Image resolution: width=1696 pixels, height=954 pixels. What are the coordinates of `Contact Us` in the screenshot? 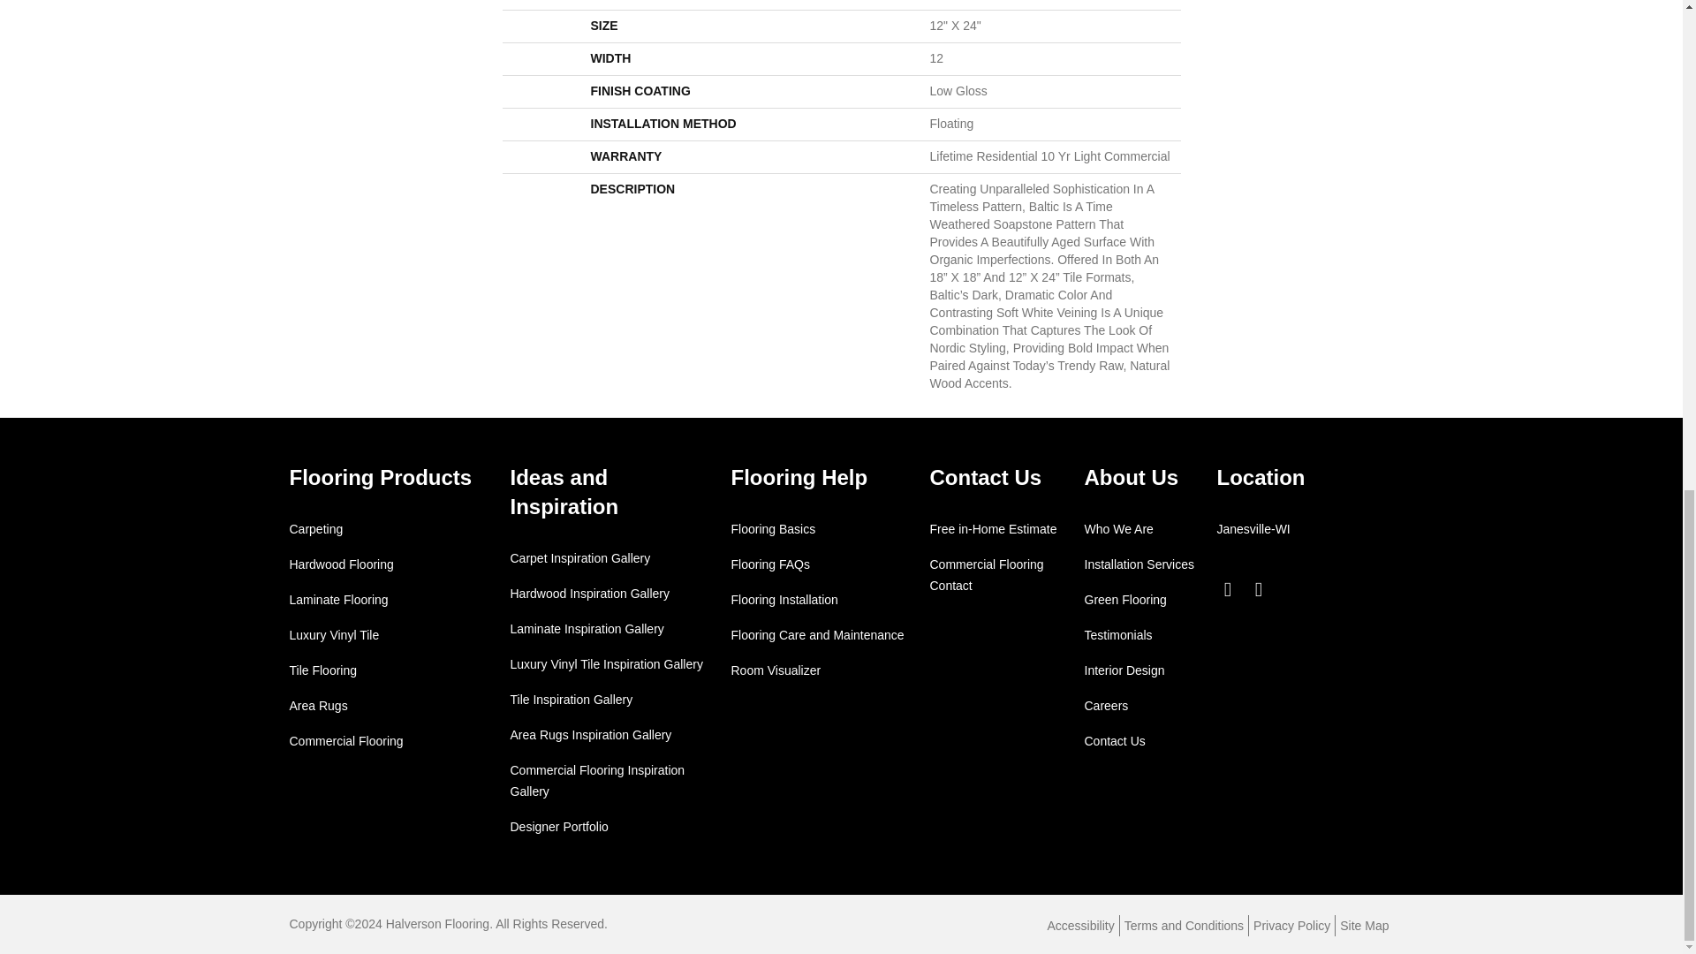 It's located at (985, 477).